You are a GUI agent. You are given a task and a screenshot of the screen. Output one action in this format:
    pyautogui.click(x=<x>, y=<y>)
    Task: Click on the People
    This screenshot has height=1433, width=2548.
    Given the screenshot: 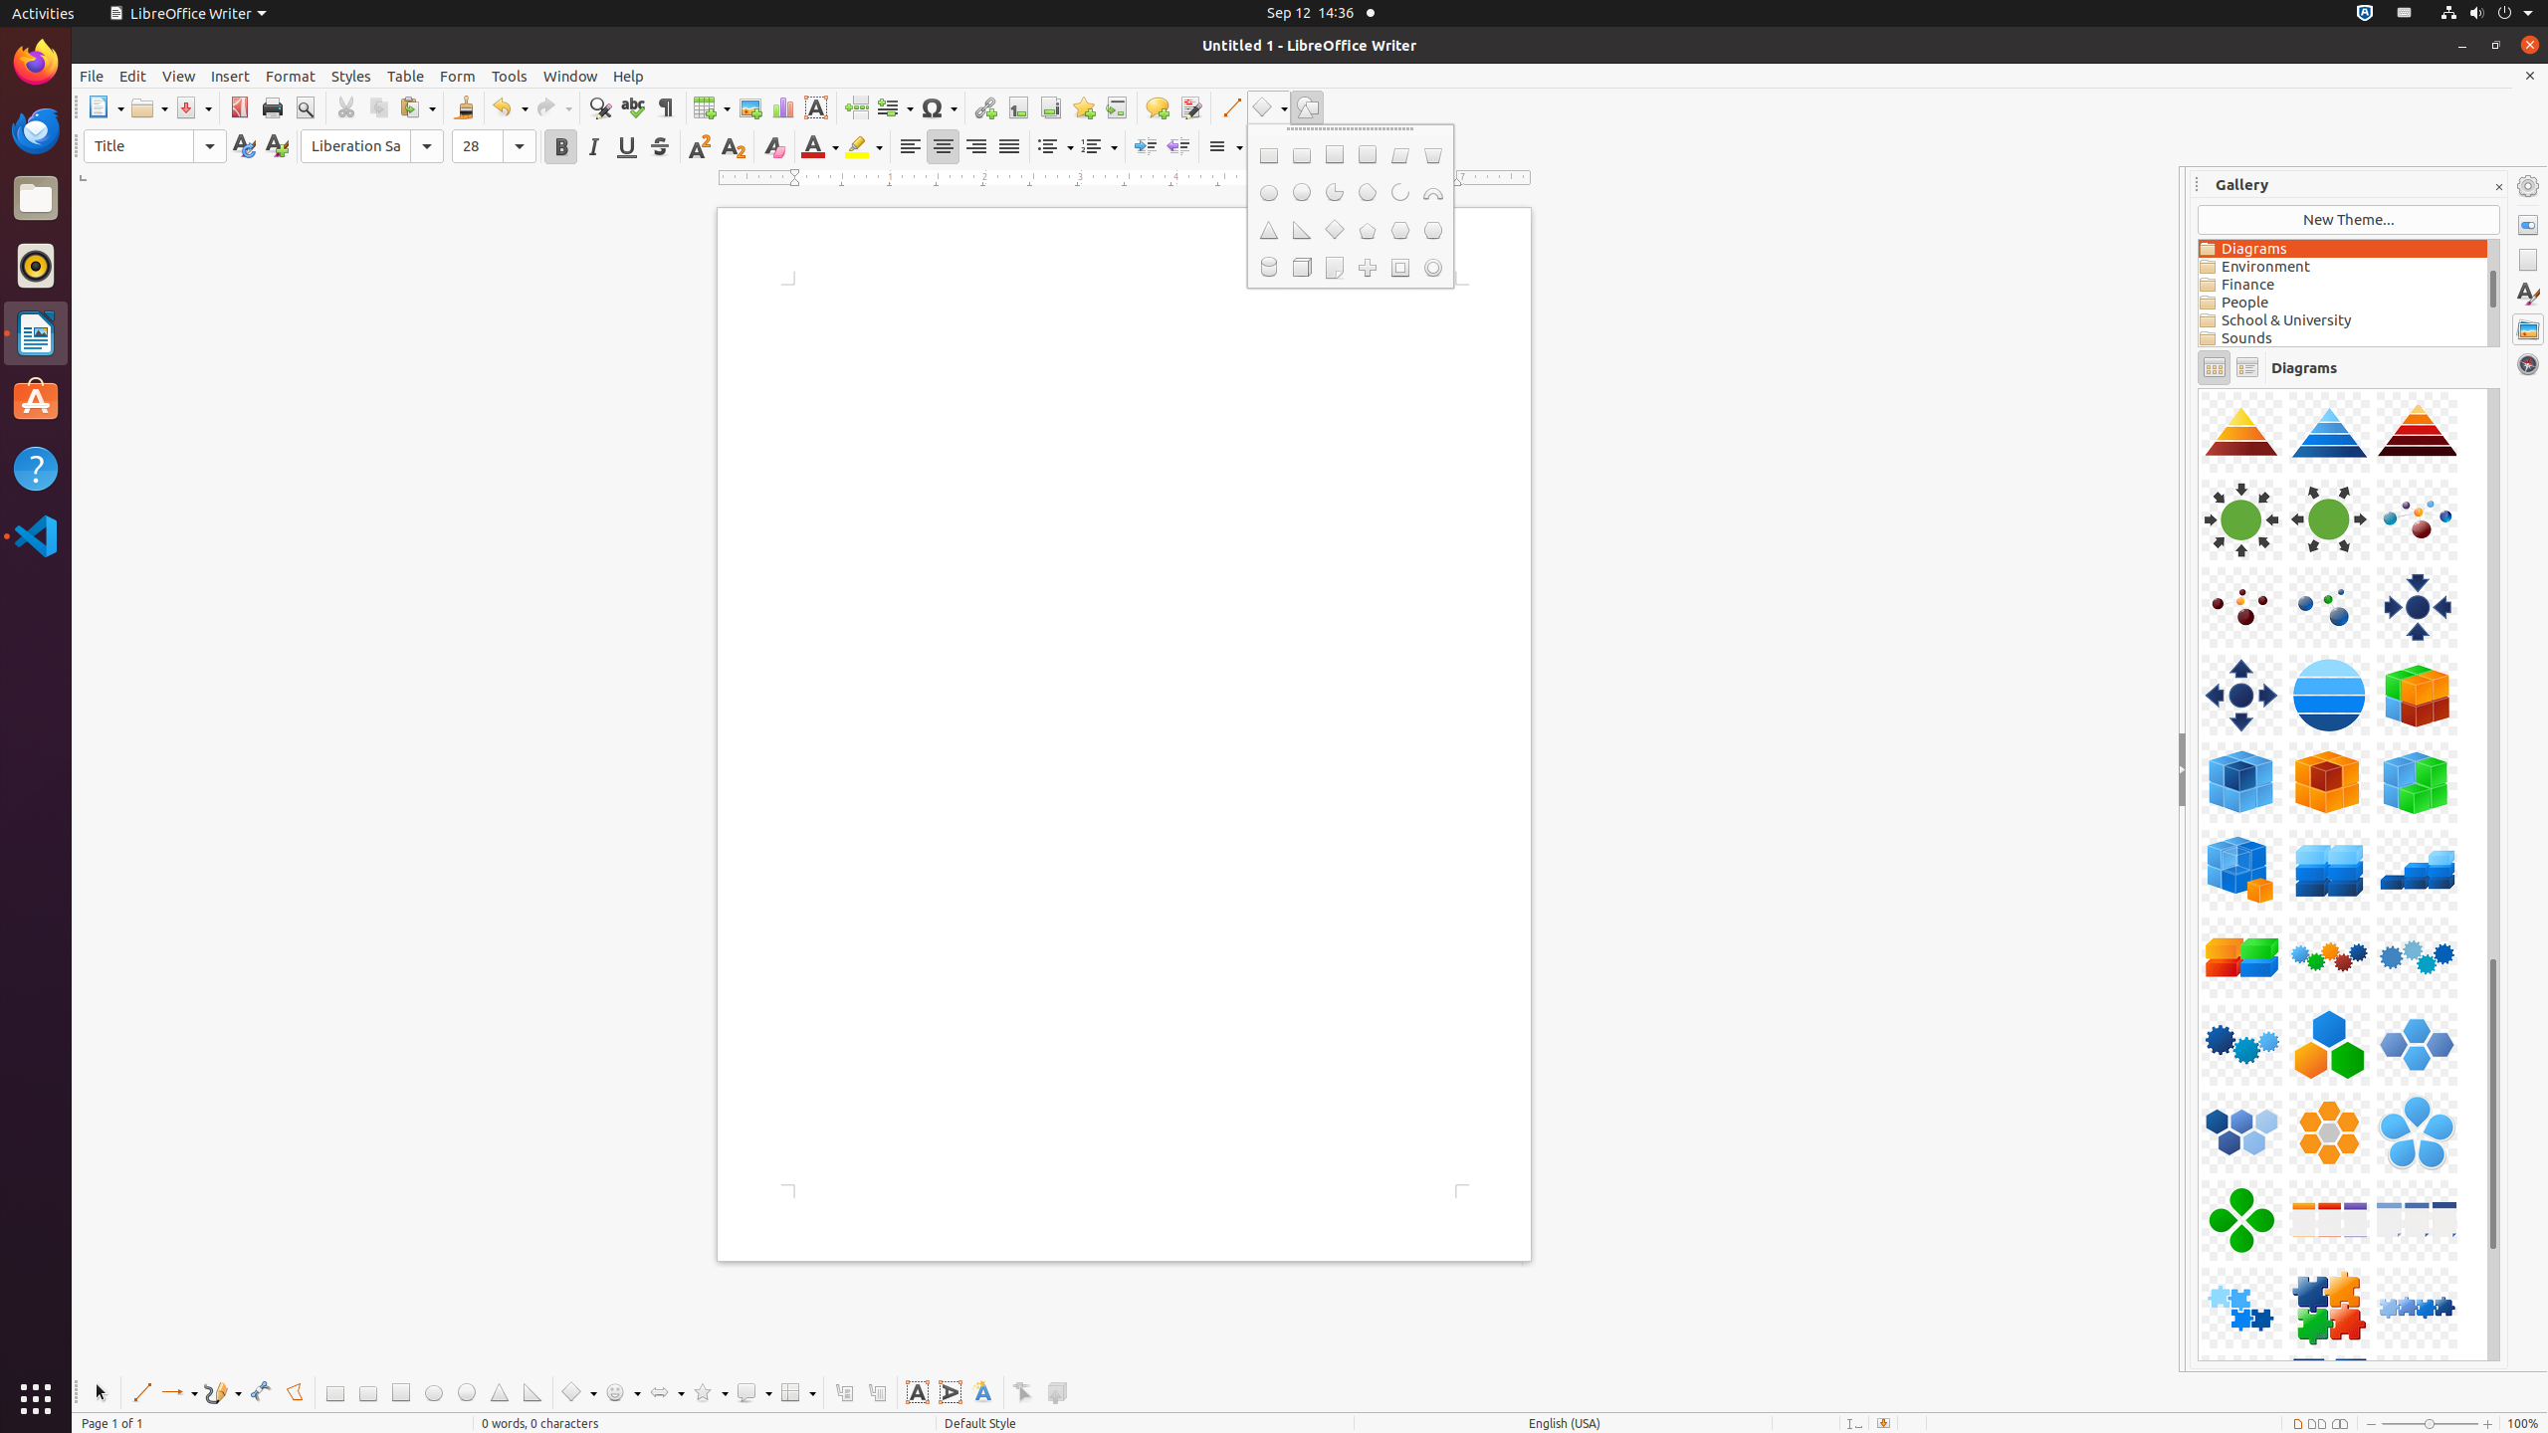 What is the action you would take?
    pyautogui.click(x=2343, y=303)
    